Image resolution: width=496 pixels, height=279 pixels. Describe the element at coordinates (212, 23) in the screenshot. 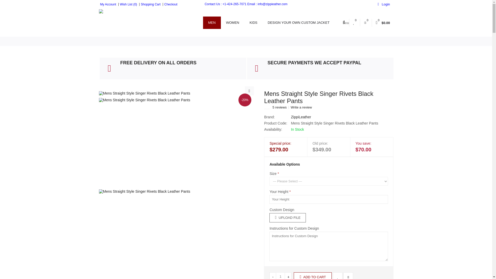

I see `MEN` at that location.